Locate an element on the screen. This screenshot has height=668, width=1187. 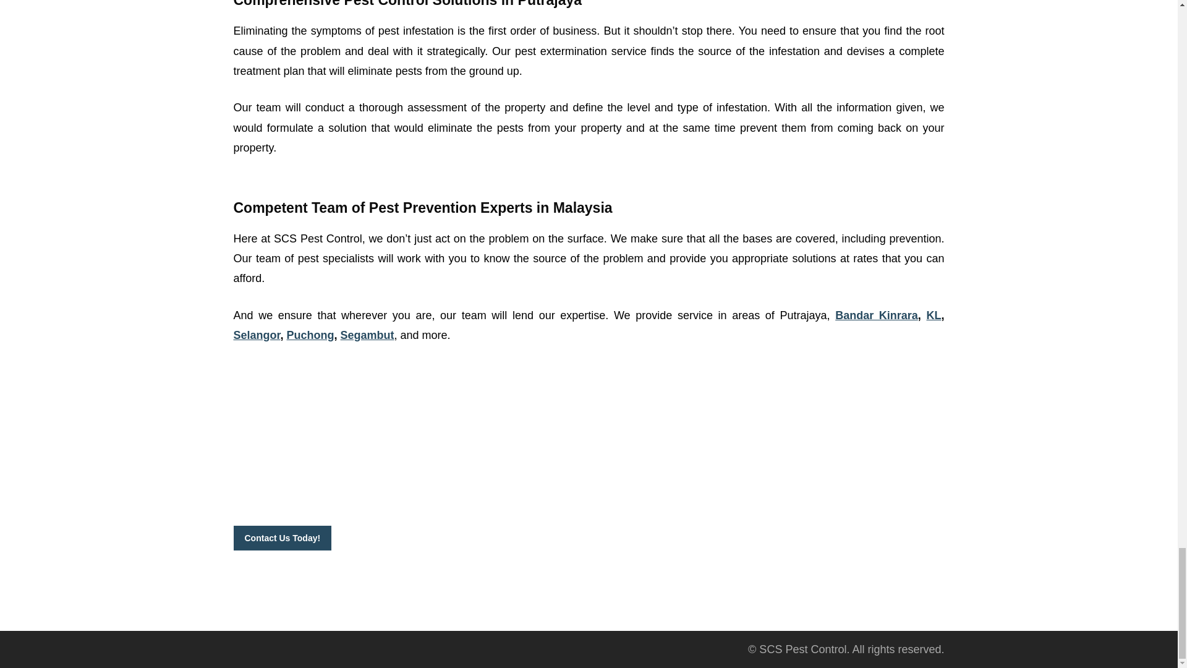
Puchong is located at coordinates (310, 335).